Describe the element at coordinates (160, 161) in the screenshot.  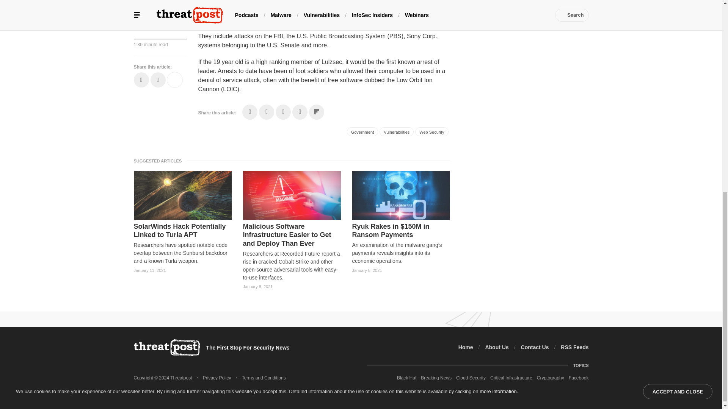
I see `SUGGESTED ARTICLES` at that location.